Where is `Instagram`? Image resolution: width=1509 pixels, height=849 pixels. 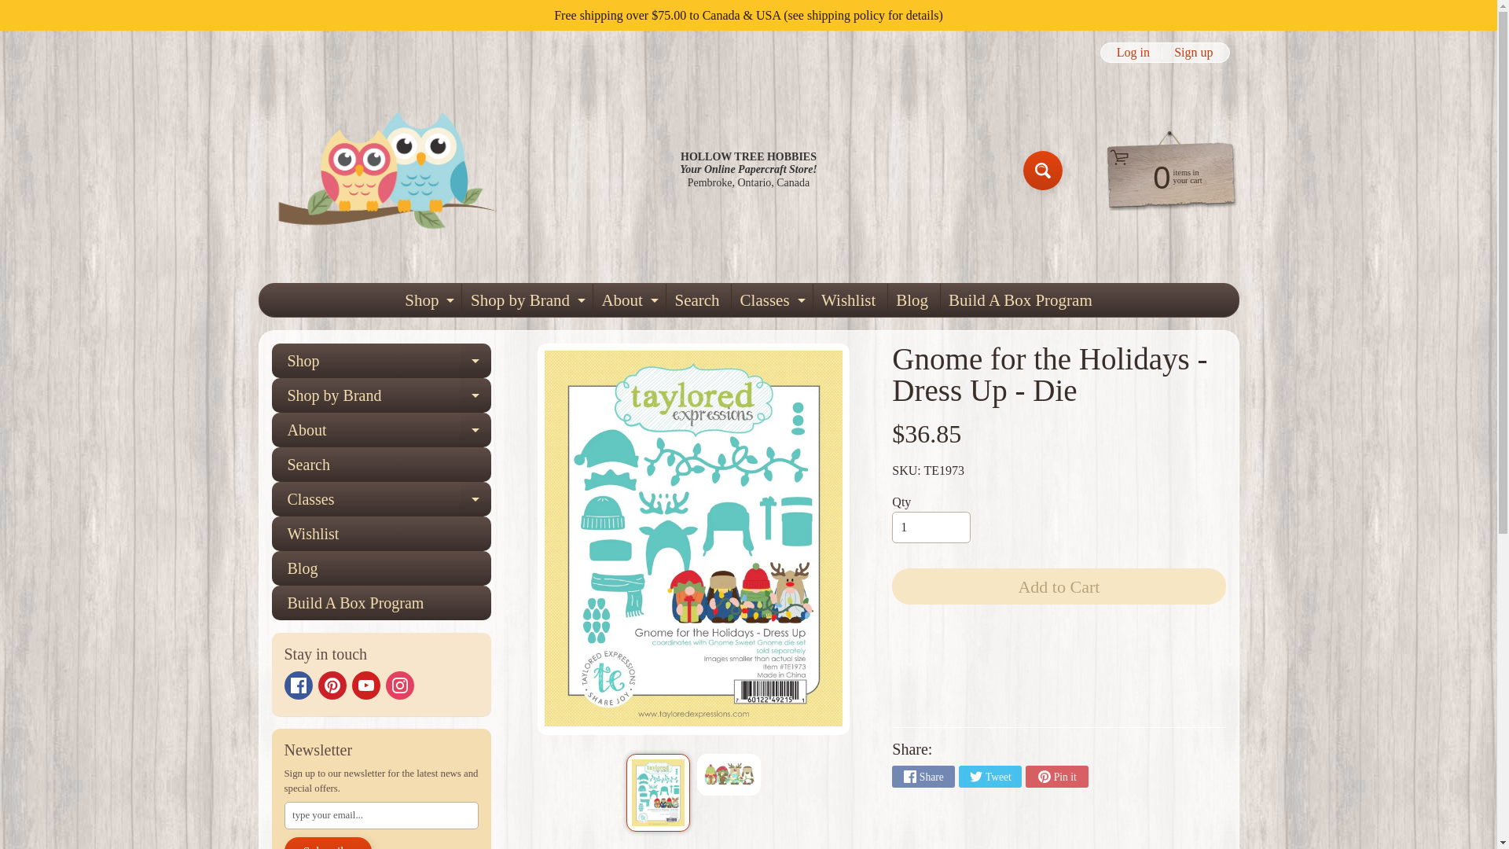 Instagram is located at coordinates (1163, 176).